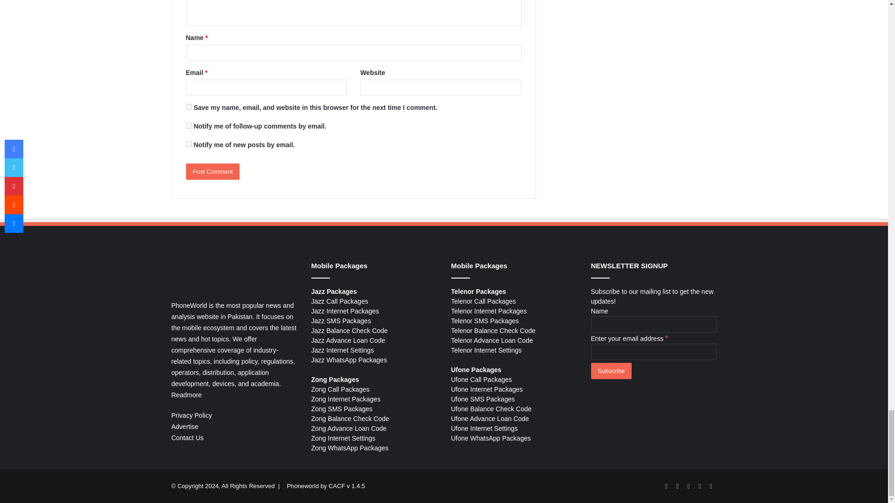 The image size is (895, 503). Describe the element at coordinates (213, 171) in the screenshot. I see `Post Comment` at that location.